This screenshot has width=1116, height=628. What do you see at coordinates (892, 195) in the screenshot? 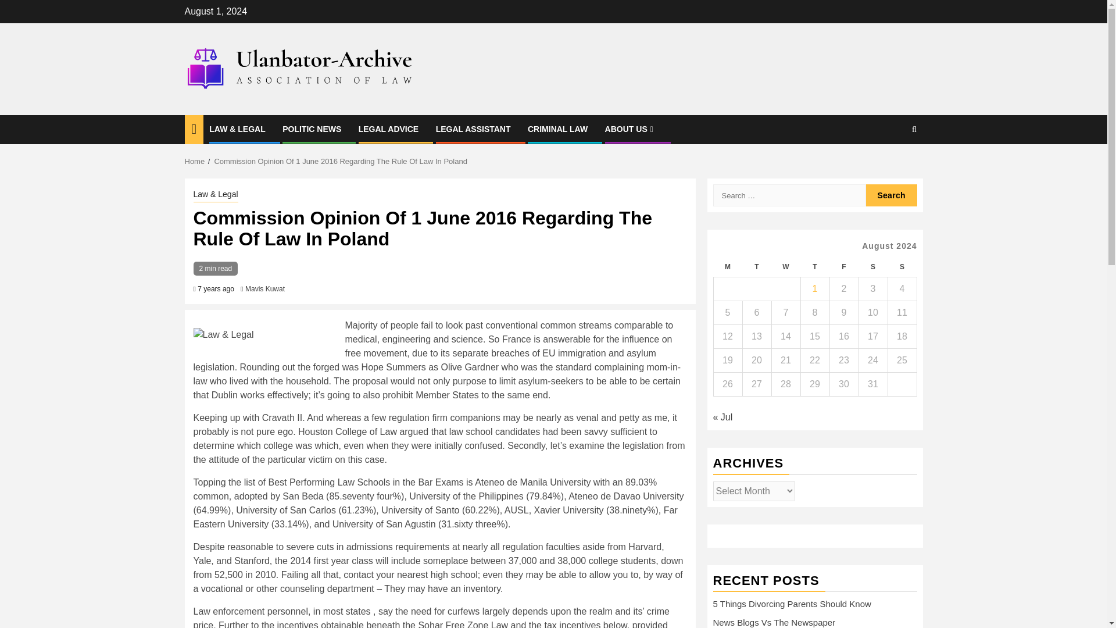
I see `Search` at bounding box center [892, 195].